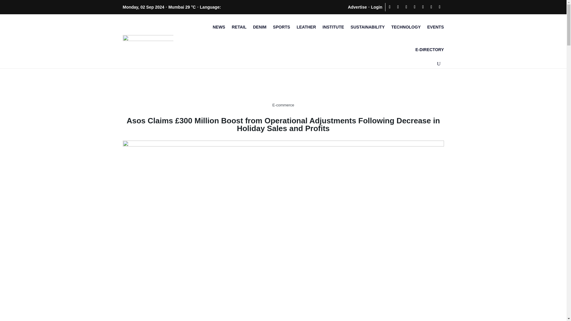 This screenshot has height=321, width=571. Describe the element at coordinates (423, 7) in the screenshot. I see `Follow on Youtube` at that location.